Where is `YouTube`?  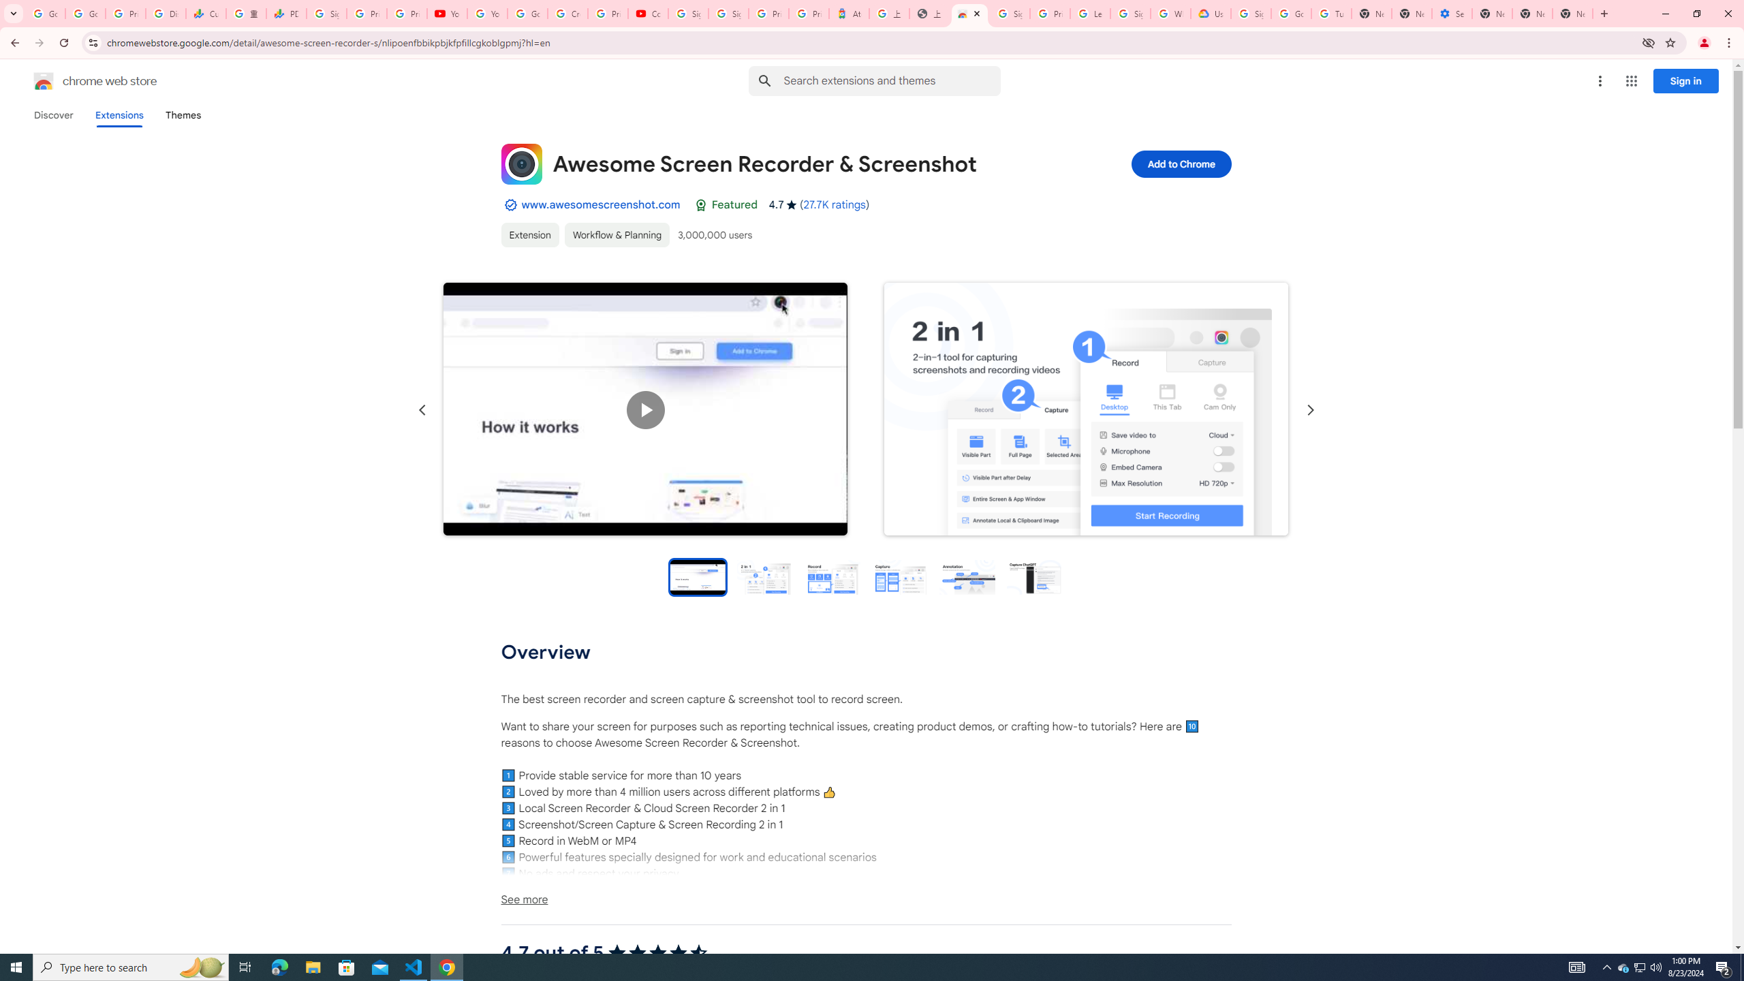
YouTube is located at coordinates (446, 14).